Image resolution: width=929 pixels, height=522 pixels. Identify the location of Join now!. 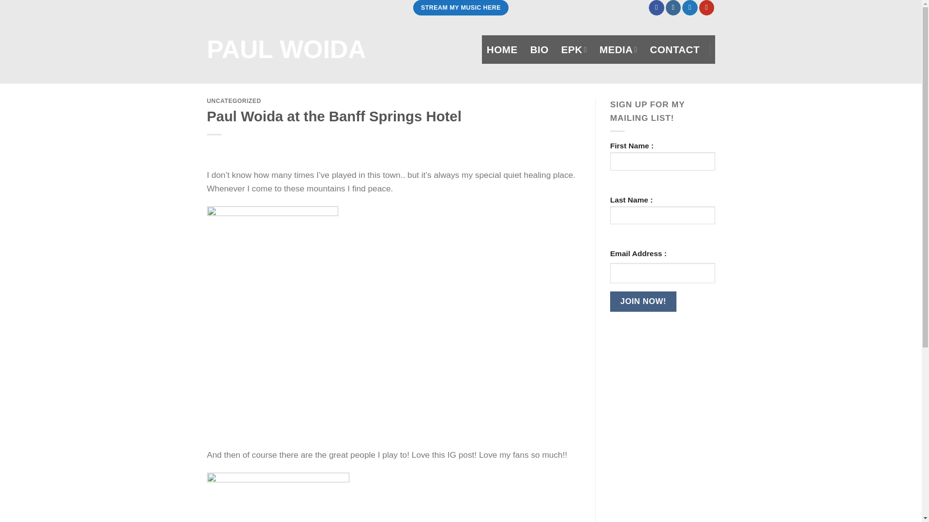
(643, 301).